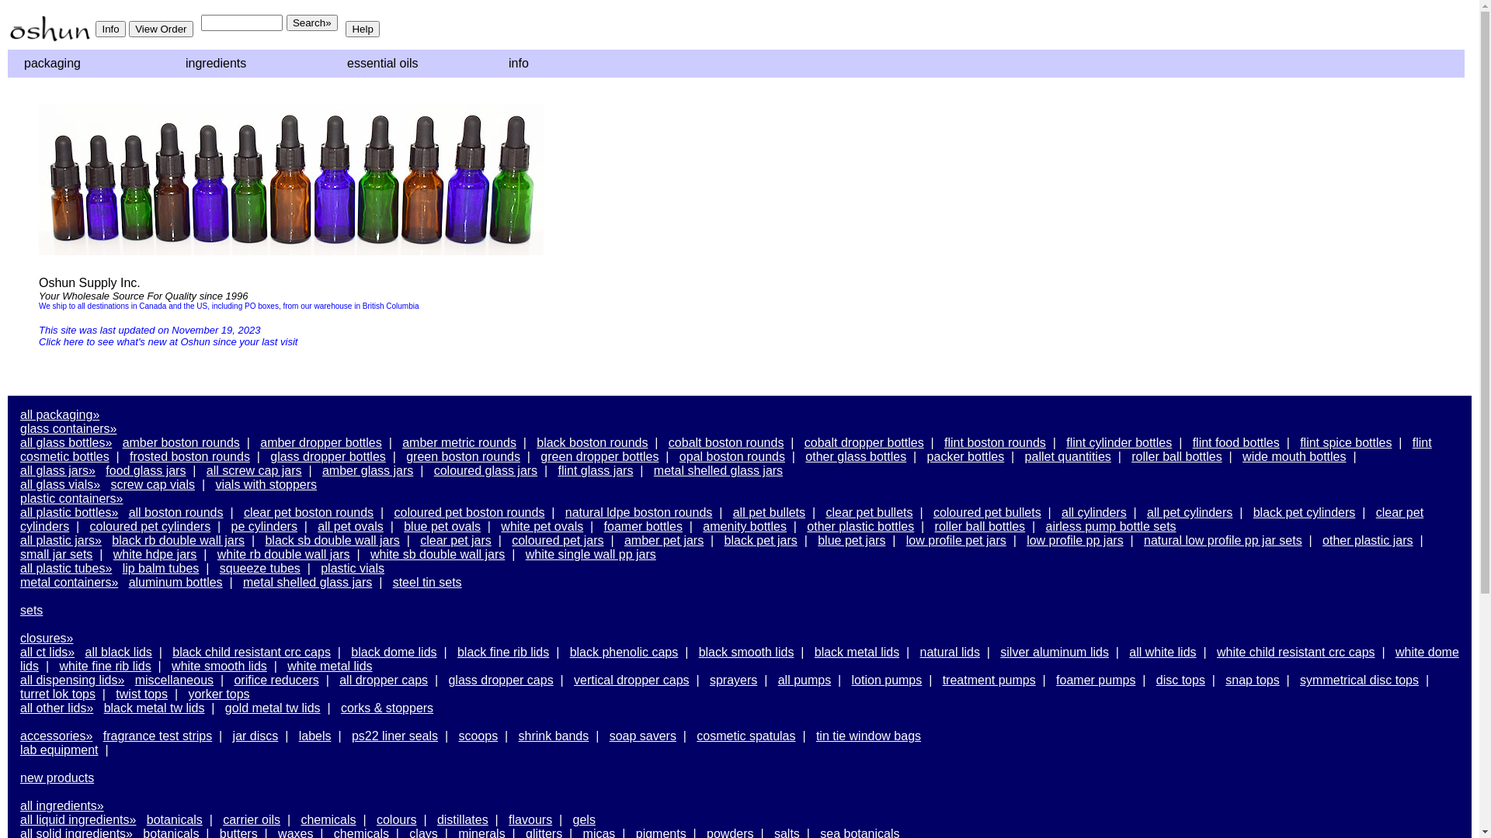  I want to click on vertical dropper caps, so click(632, 680).